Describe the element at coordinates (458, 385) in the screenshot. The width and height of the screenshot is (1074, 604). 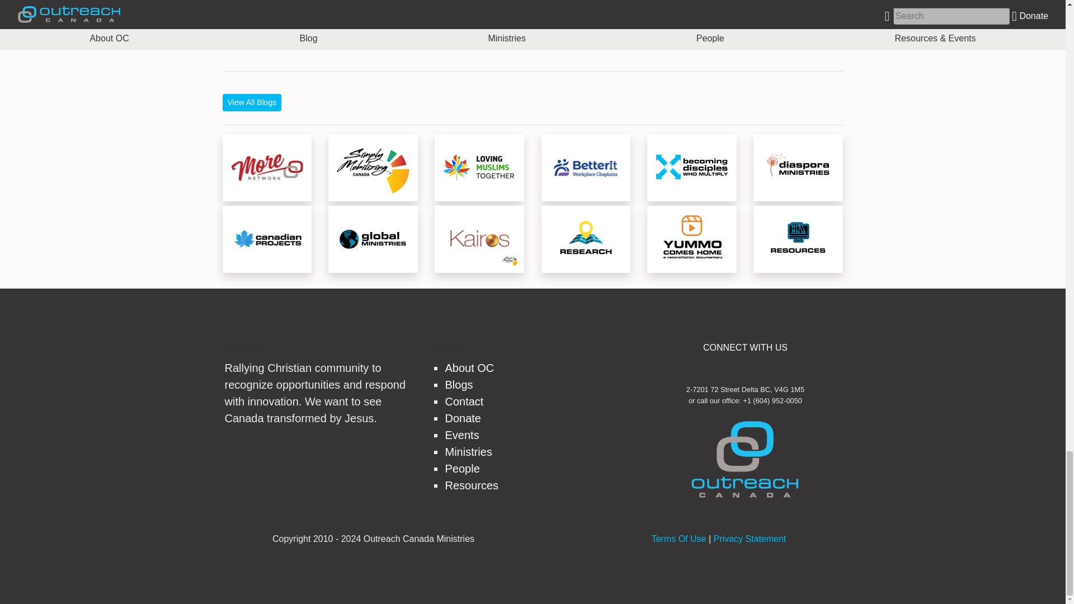
I see `Blogs` at that location.